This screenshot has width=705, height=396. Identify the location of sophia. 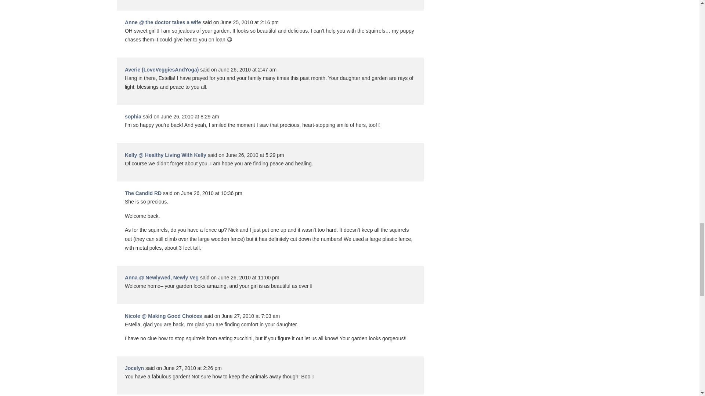
(133, 117).